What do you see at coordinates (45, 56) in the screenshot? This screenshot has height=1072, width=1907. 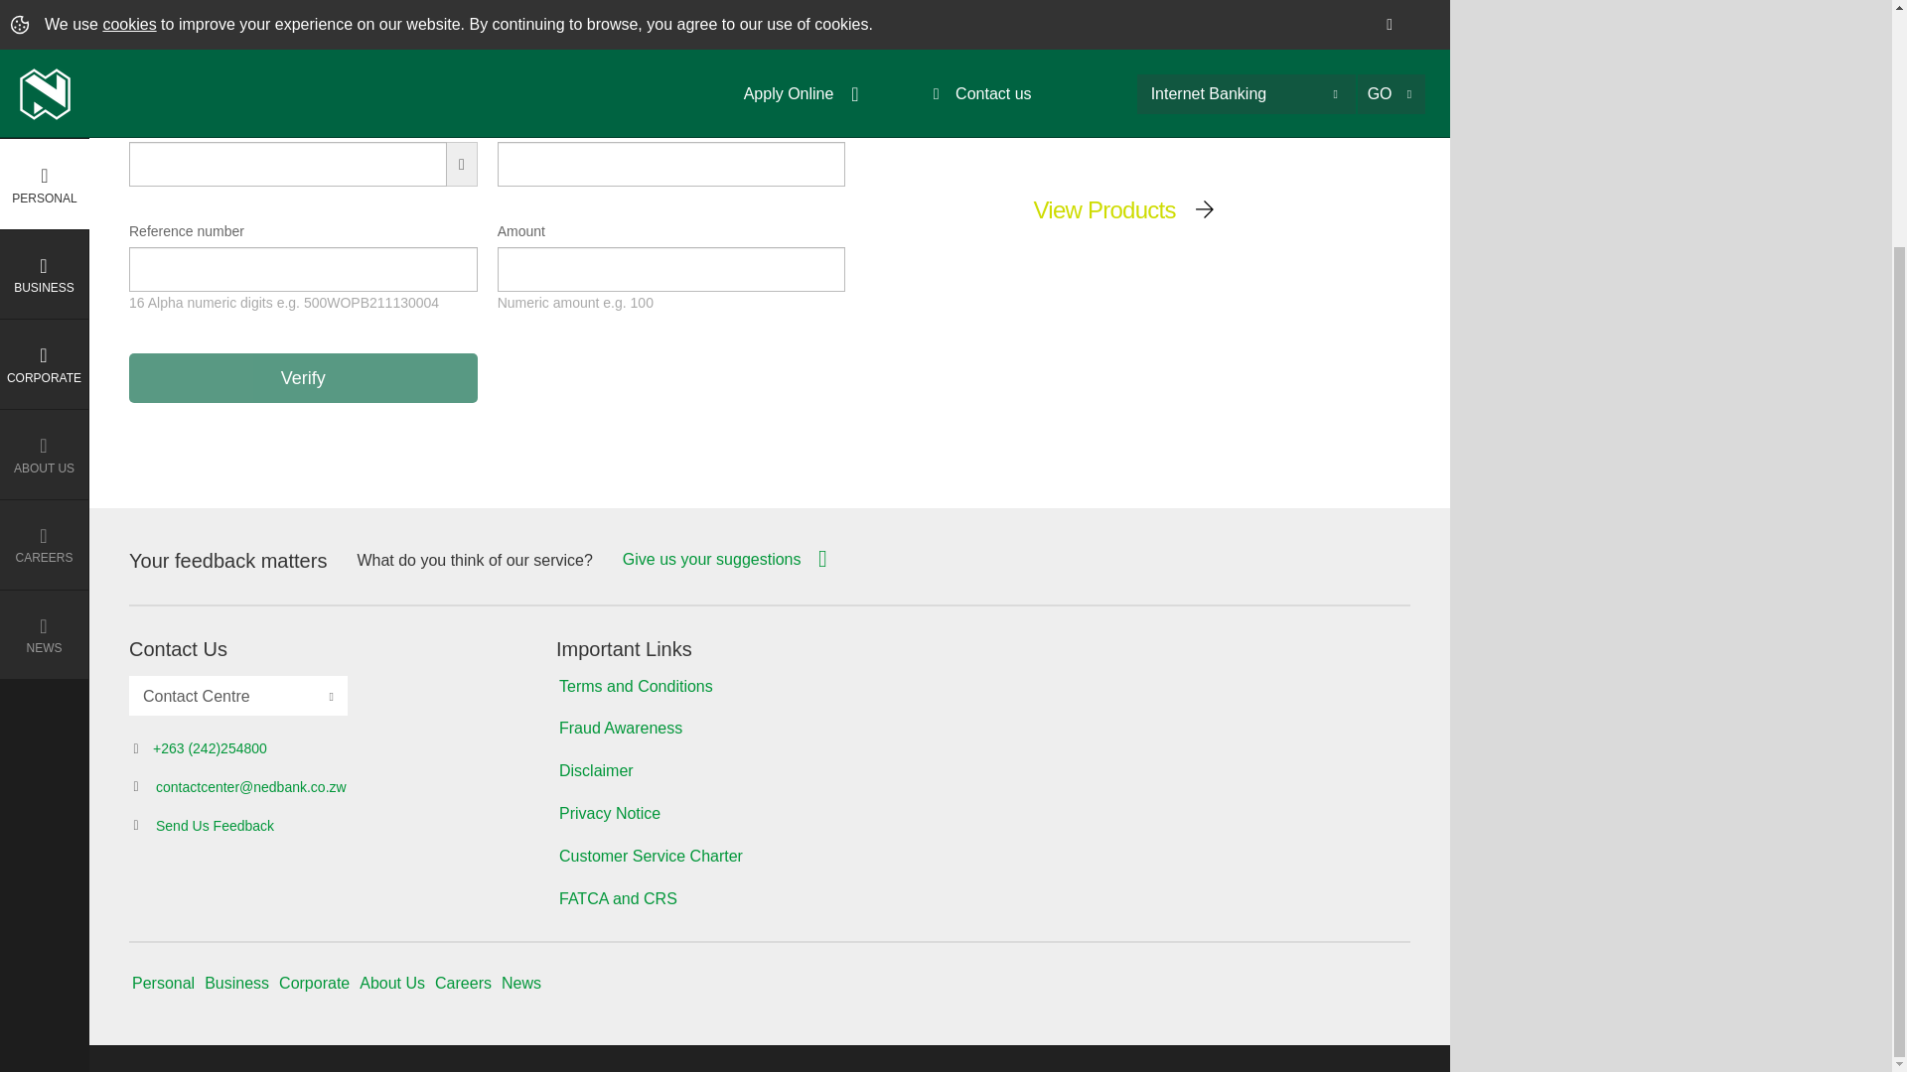 I see `CORPORATE` at bounding box center [45, 56].